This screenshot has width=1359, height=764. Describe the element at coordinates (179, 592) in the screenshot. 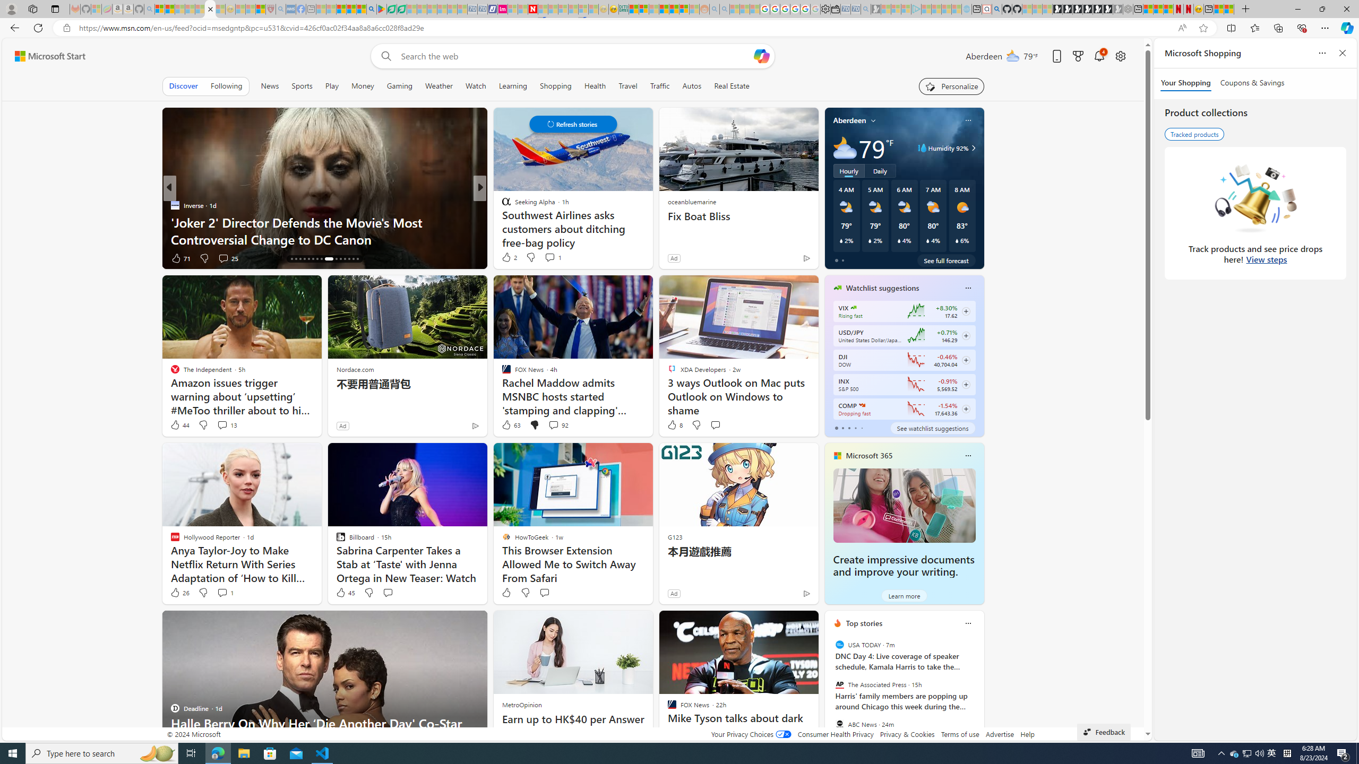

I see `26 Like` at that location.